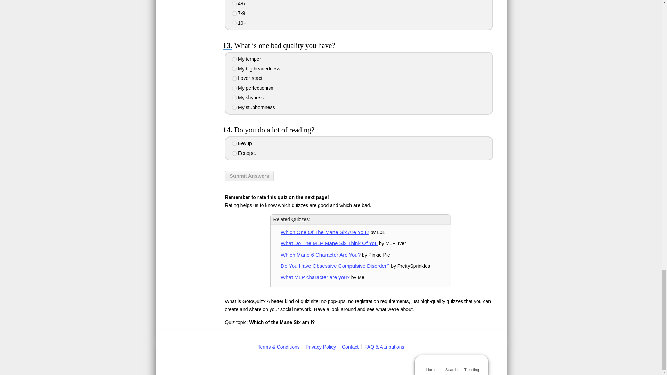 This screenshot has width=667, height=375. I want to click on Contact, so click(350, 347).